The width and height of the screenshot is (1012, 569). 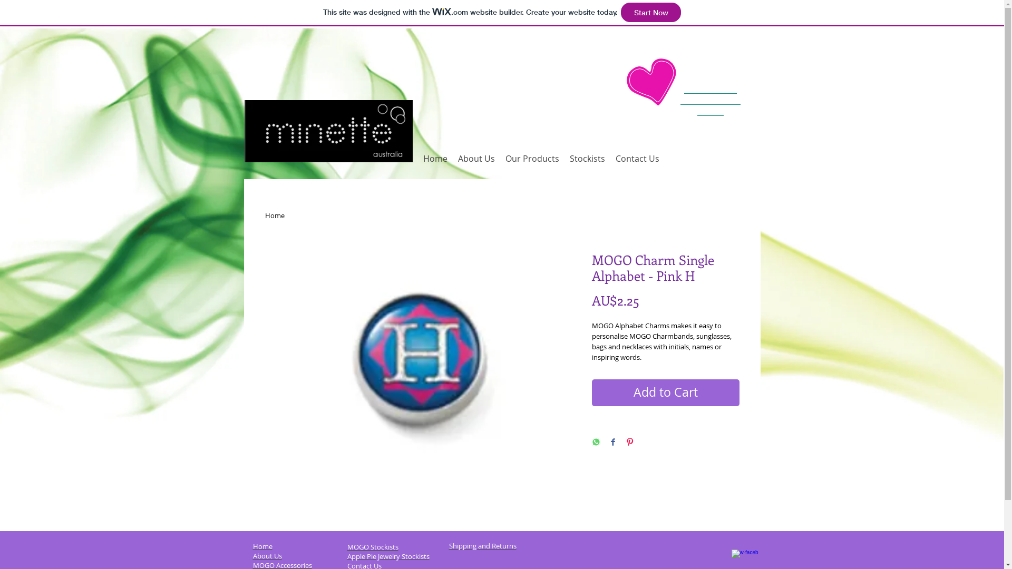 I want to click on About Us, so click(x=476, y=159).